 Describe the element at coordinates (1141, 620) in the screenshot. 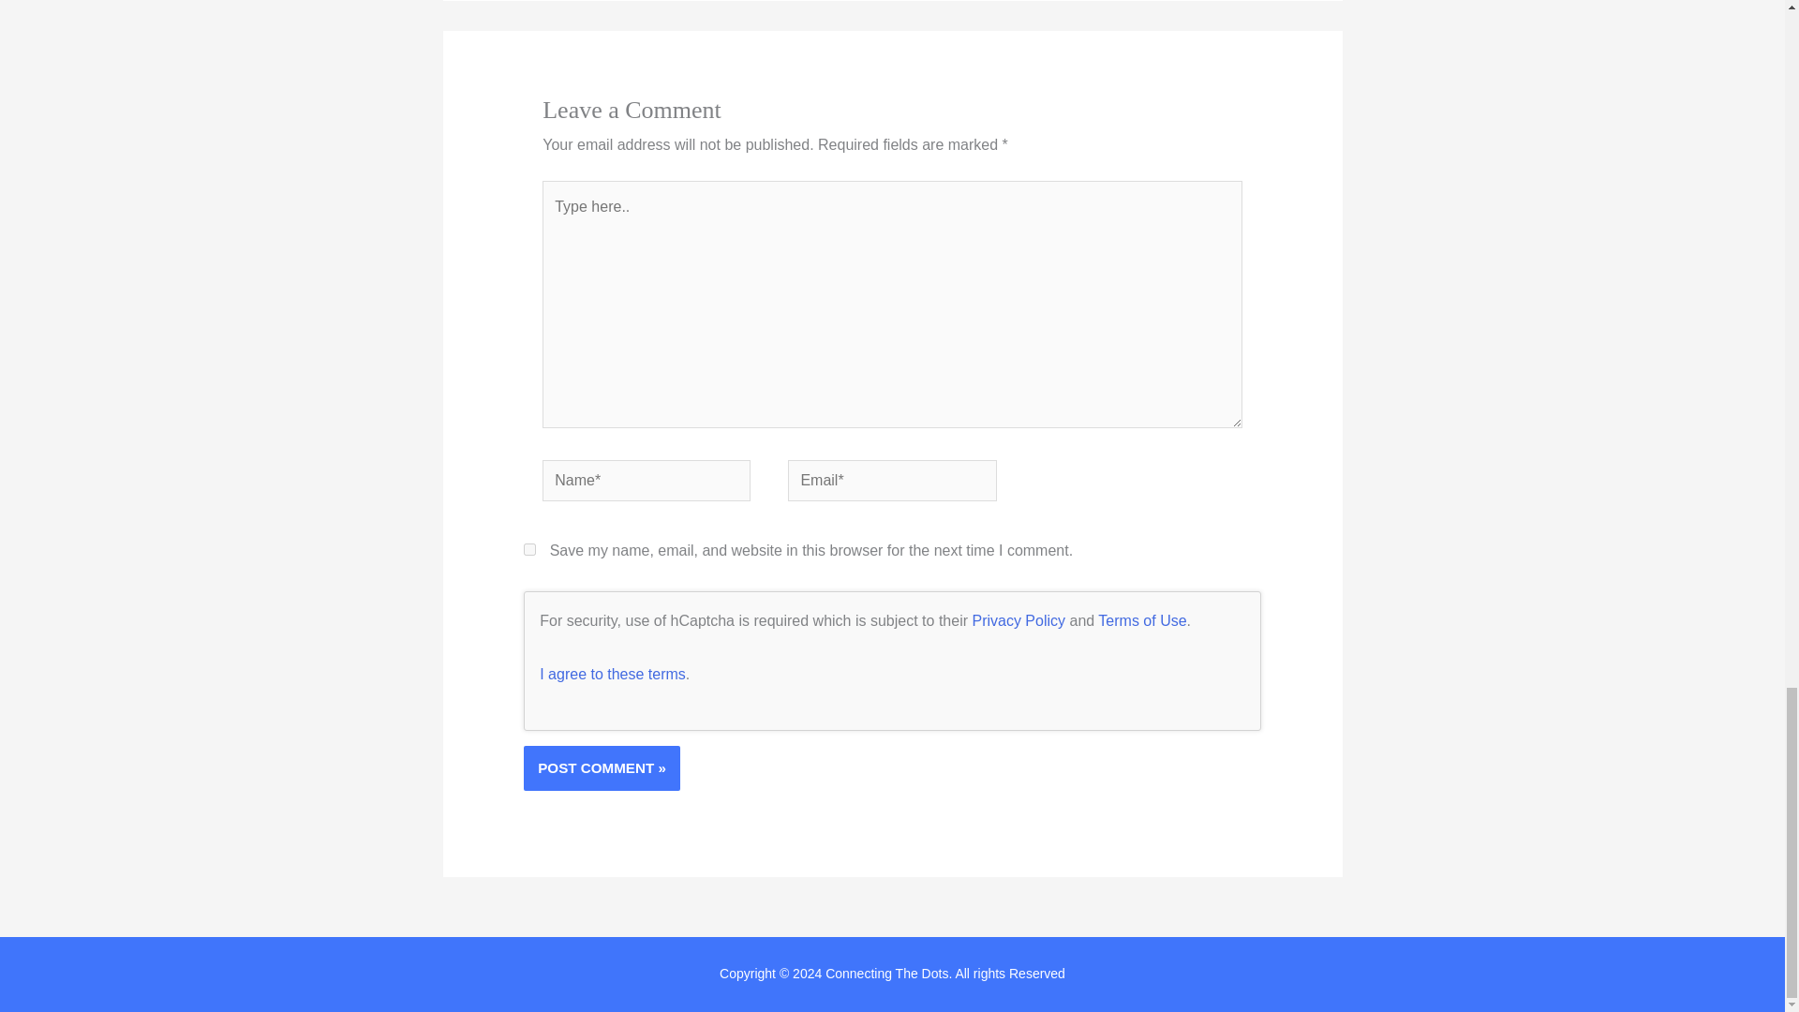

I see `Terms of Use` at that location.